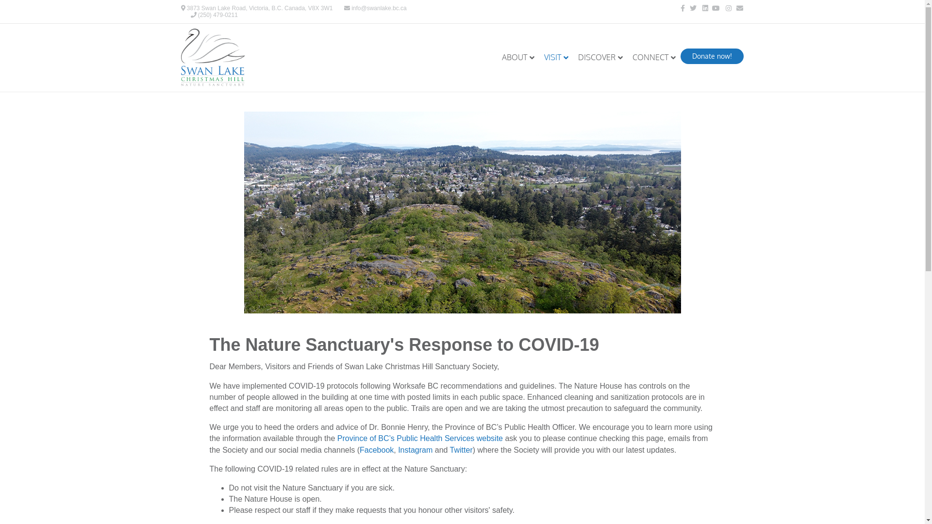 This screenshot has width=932, height=524. I want to click on Youtube, so click(714, 8).